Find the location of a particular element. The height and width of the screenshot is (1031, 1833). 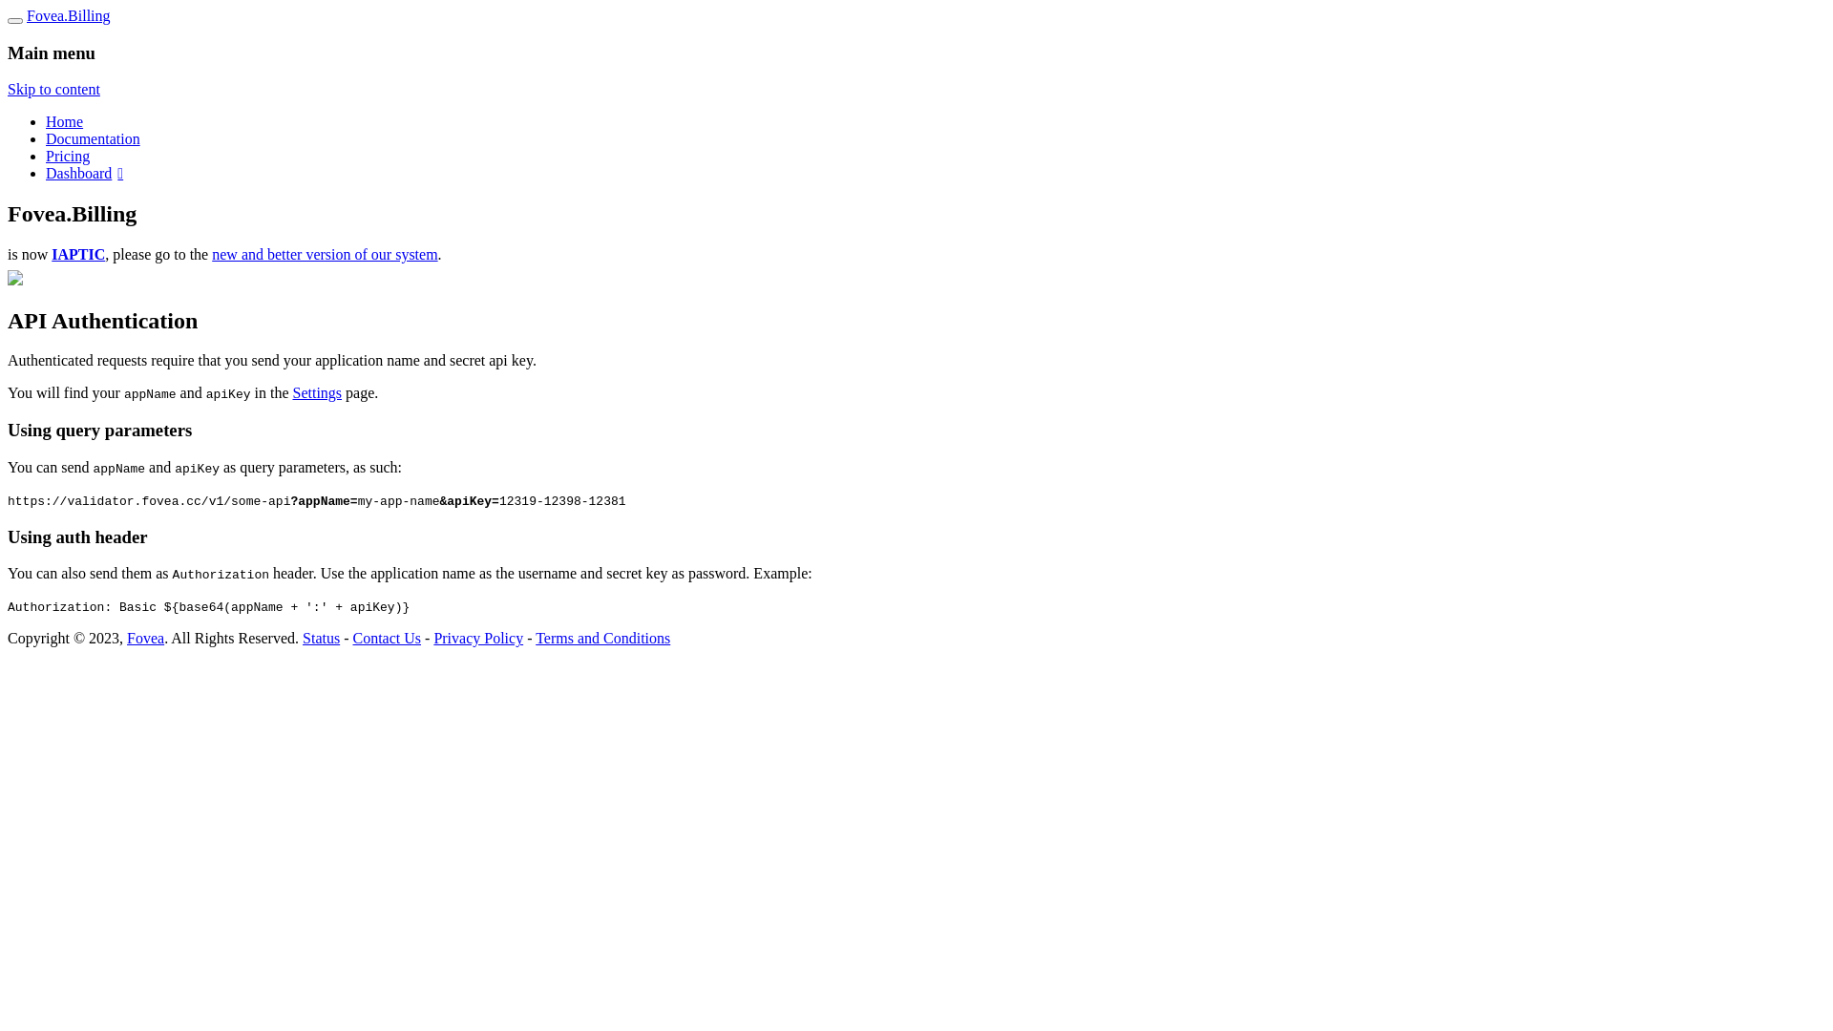

Dashboard is located at coordinates (84, 174).